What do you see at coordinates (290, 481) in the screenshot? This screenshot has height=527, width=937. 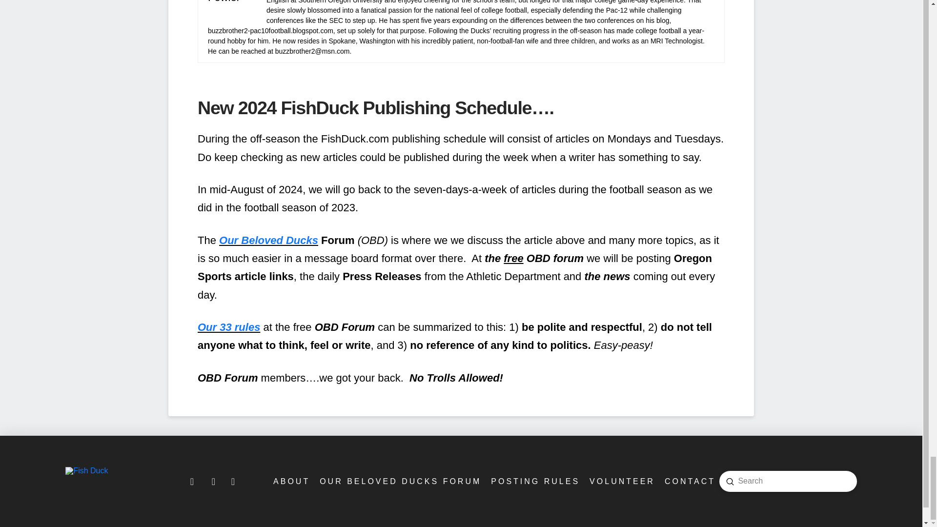 I see `ABOUT` at bounding box center [290, 481].